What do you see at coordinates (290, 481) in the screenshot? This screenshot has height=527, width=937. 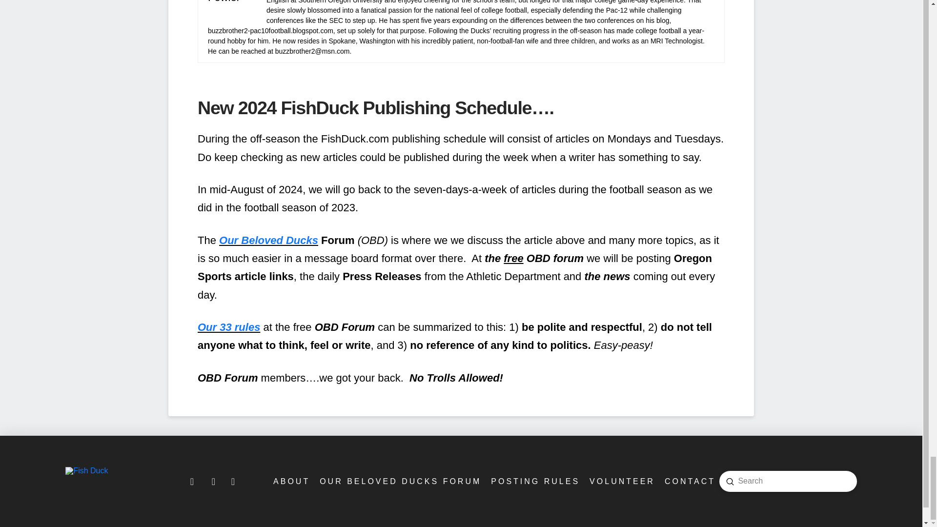 I see `ABOUT` at bounding box center [290, 481].